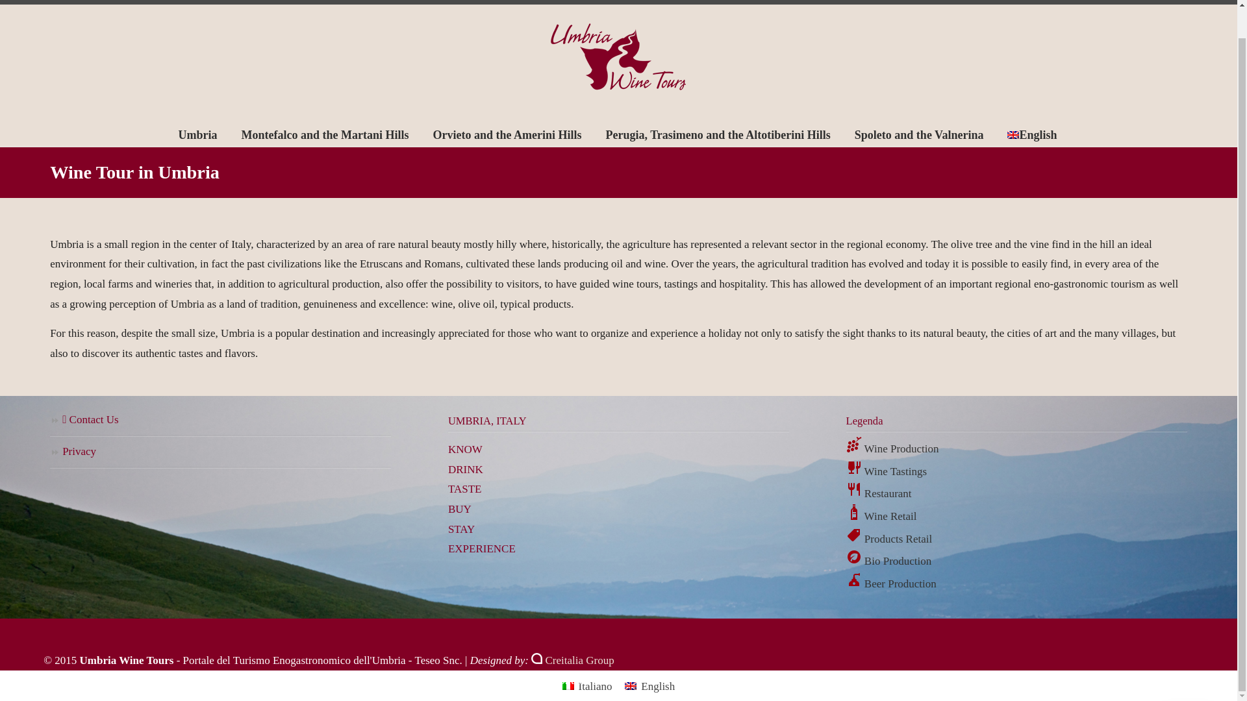 The width and height of the screenshot is (1247, 701). What do you see at coordinates (465, 449) in the screenshot?
I see `KNOW` at bounding box center [465, 449].